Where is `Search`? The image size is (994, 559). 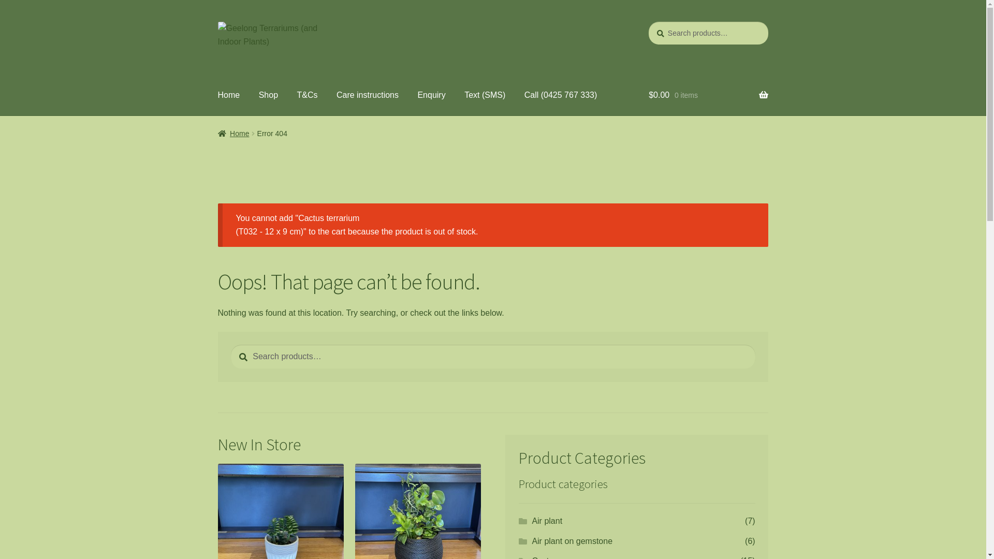
Search is located at coordinates (231, 345).